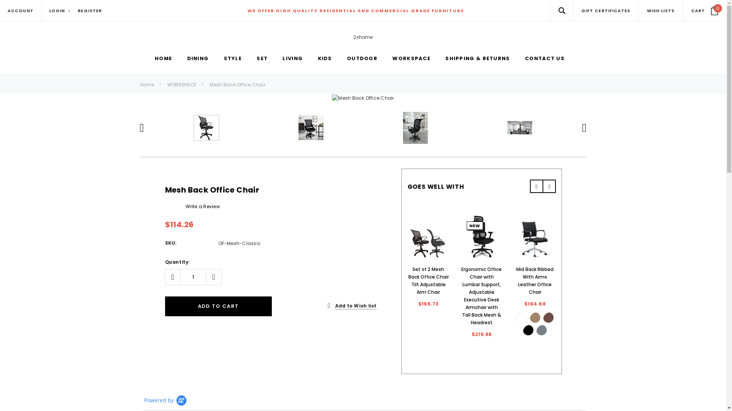 The height and width of the screenshot is (411, 732). I want to click on Mesh Back Office Chair, so click(416, 128).